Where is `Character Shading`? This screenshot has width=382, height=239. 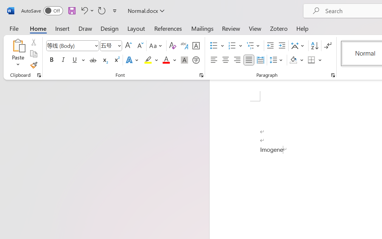 Character Shading is located at coordinates (184, 60).